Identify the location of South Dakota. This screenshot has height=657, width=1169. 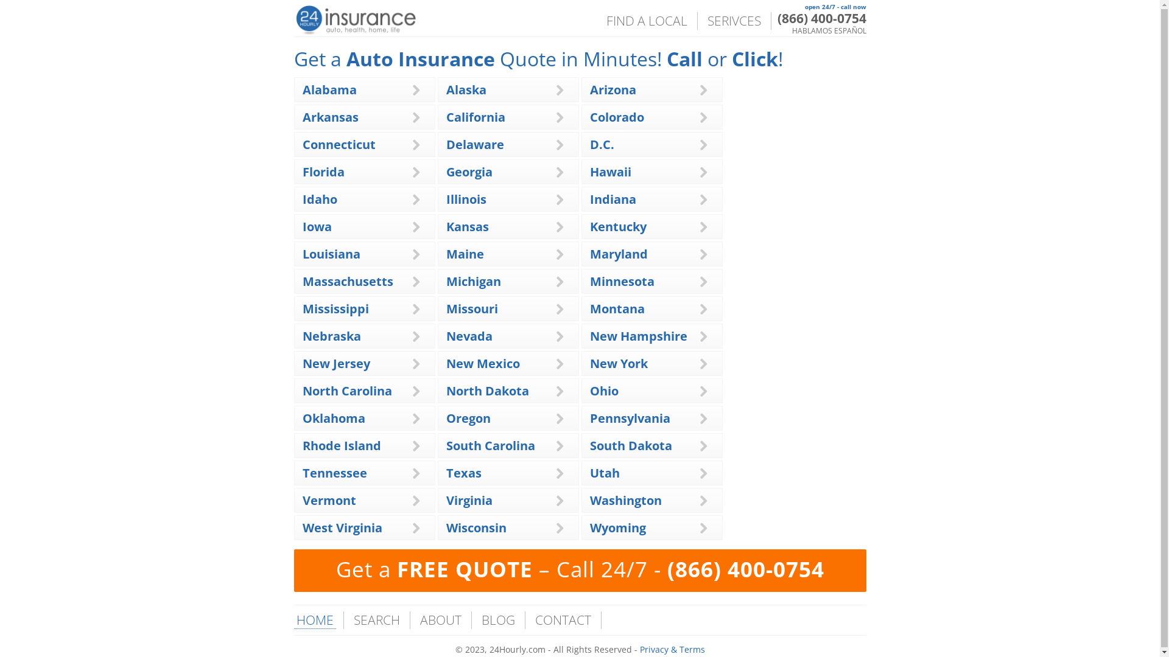
(631, 445).